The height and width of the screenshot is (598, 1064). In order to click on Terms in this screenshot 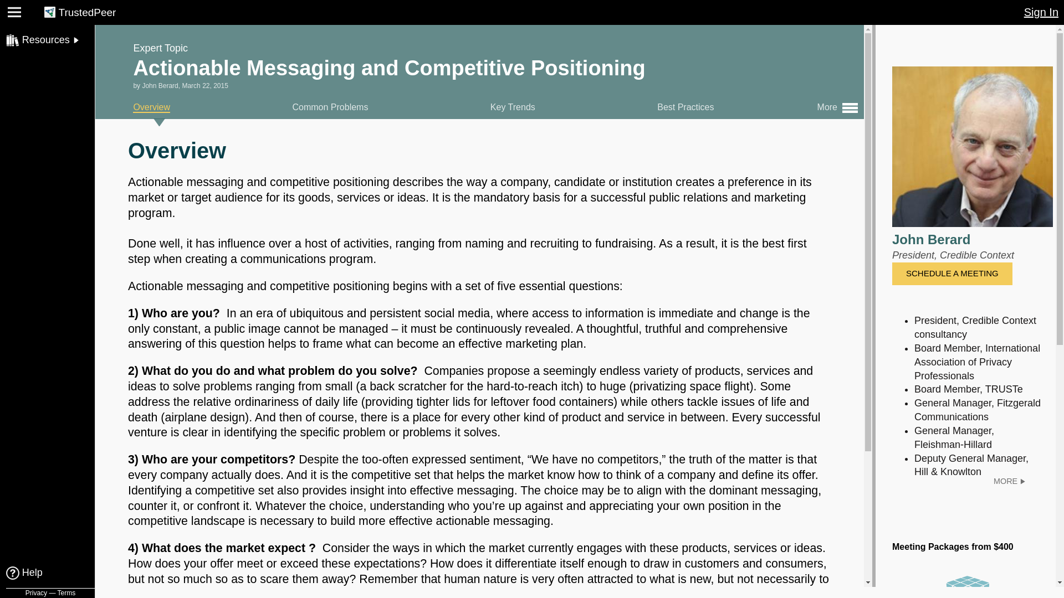, I will do `click(66, 592)`.